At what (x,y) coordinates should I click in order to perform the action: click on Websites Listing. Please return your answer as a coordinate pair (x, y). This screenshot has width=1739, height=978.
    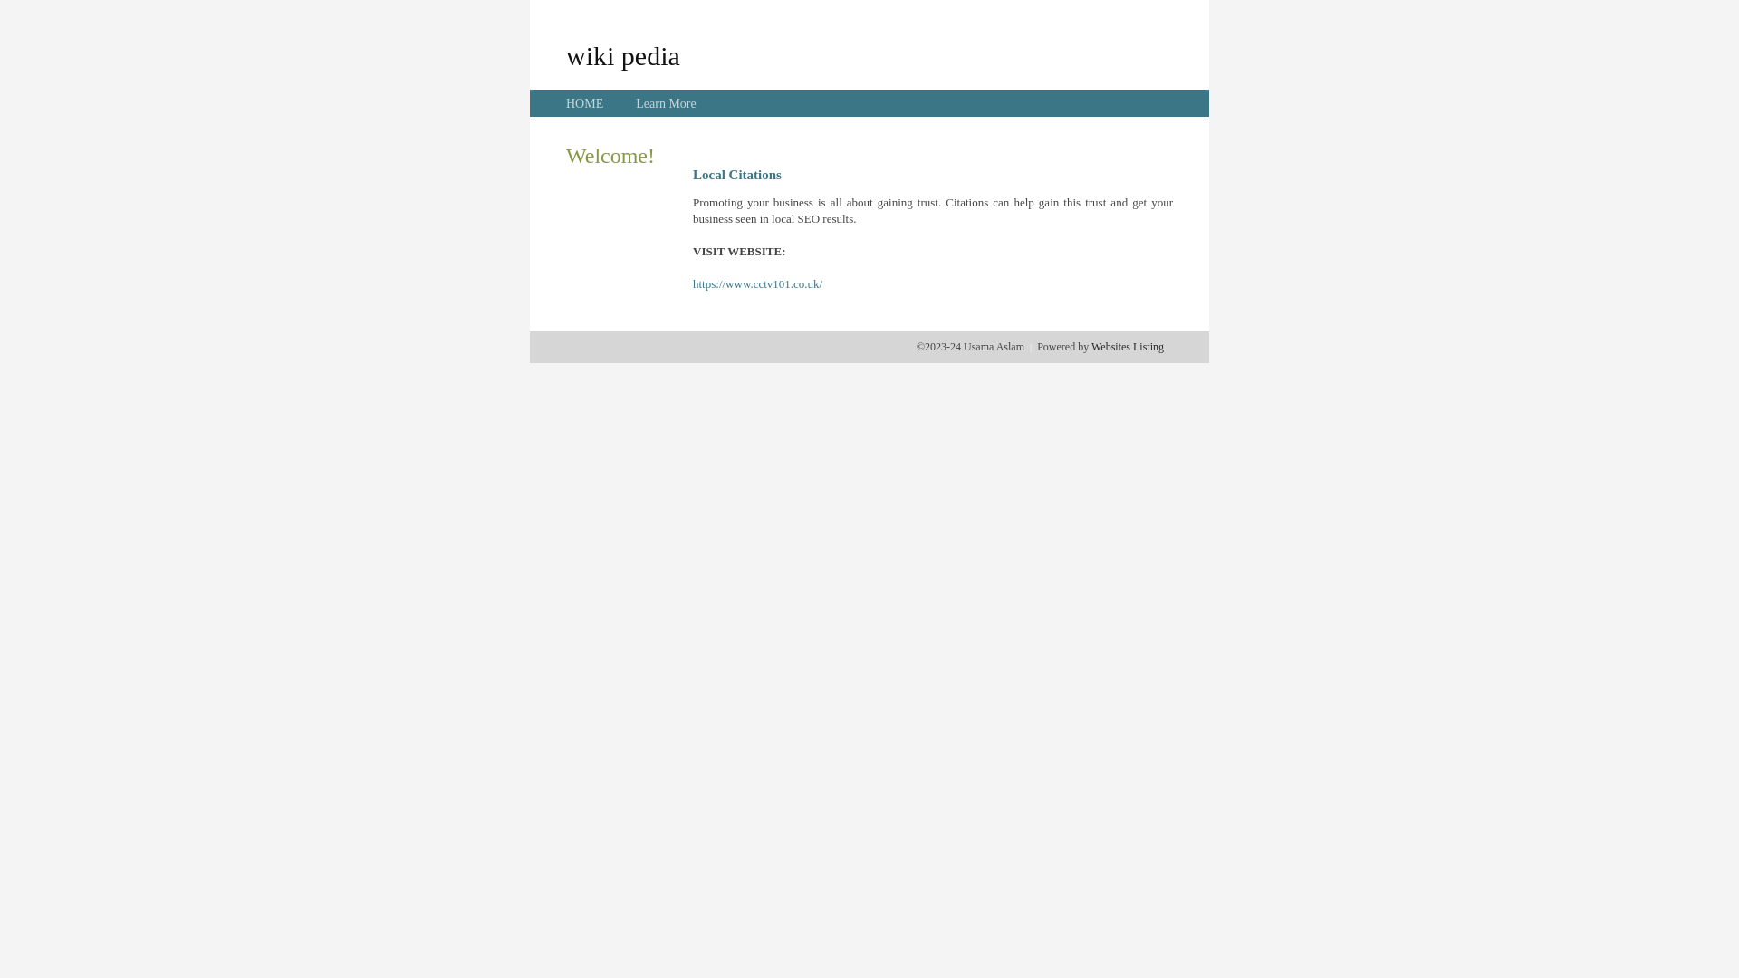
    Looking at the image, I should click on (1128, 347).